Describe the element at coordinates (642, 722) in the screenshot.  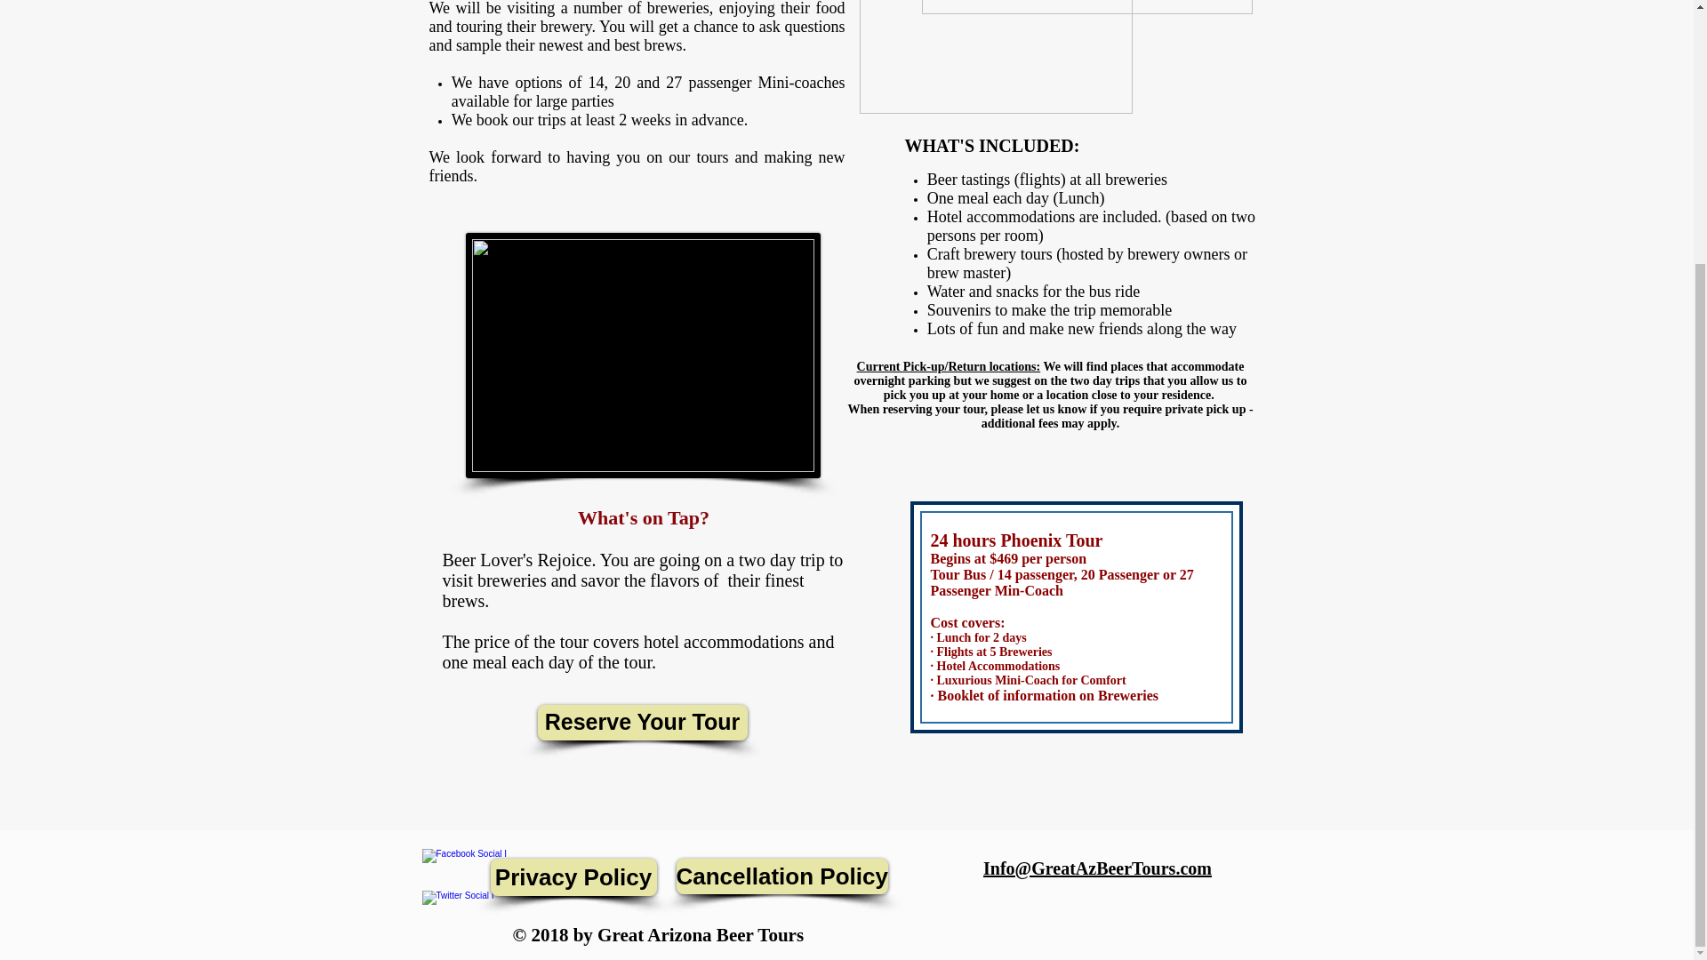
I see `Reserve Your Tour` at that location.